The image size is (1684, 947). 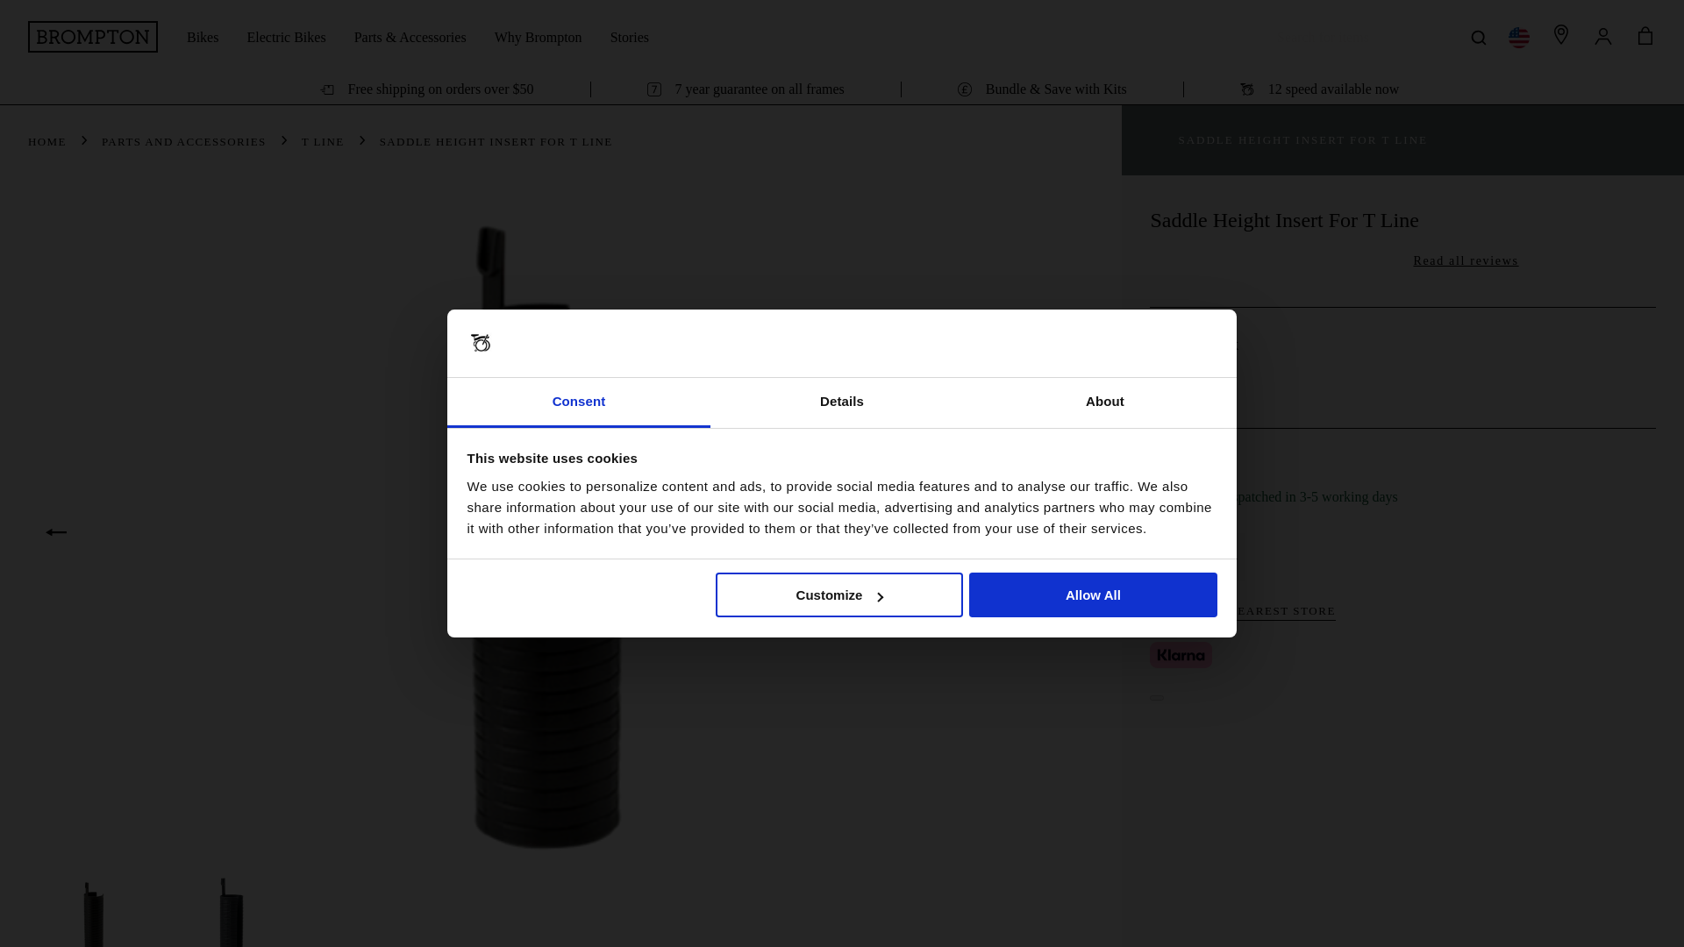 I want to click on Consent, so click(x=579, y=402).